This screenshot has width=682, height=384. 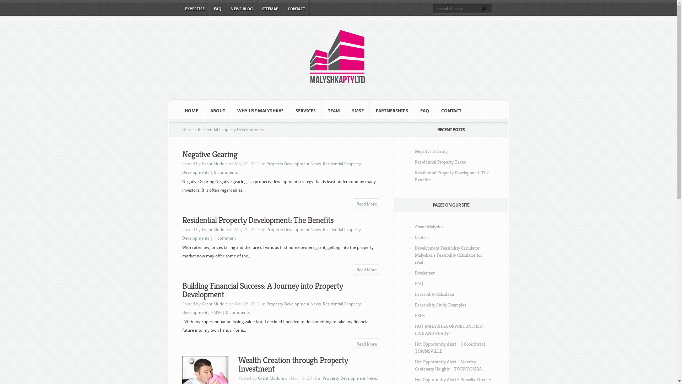 What do you see at coordinates (271, 378) in the screenshot?
I see `Grant Muddle` at bounding box center [271, 378].